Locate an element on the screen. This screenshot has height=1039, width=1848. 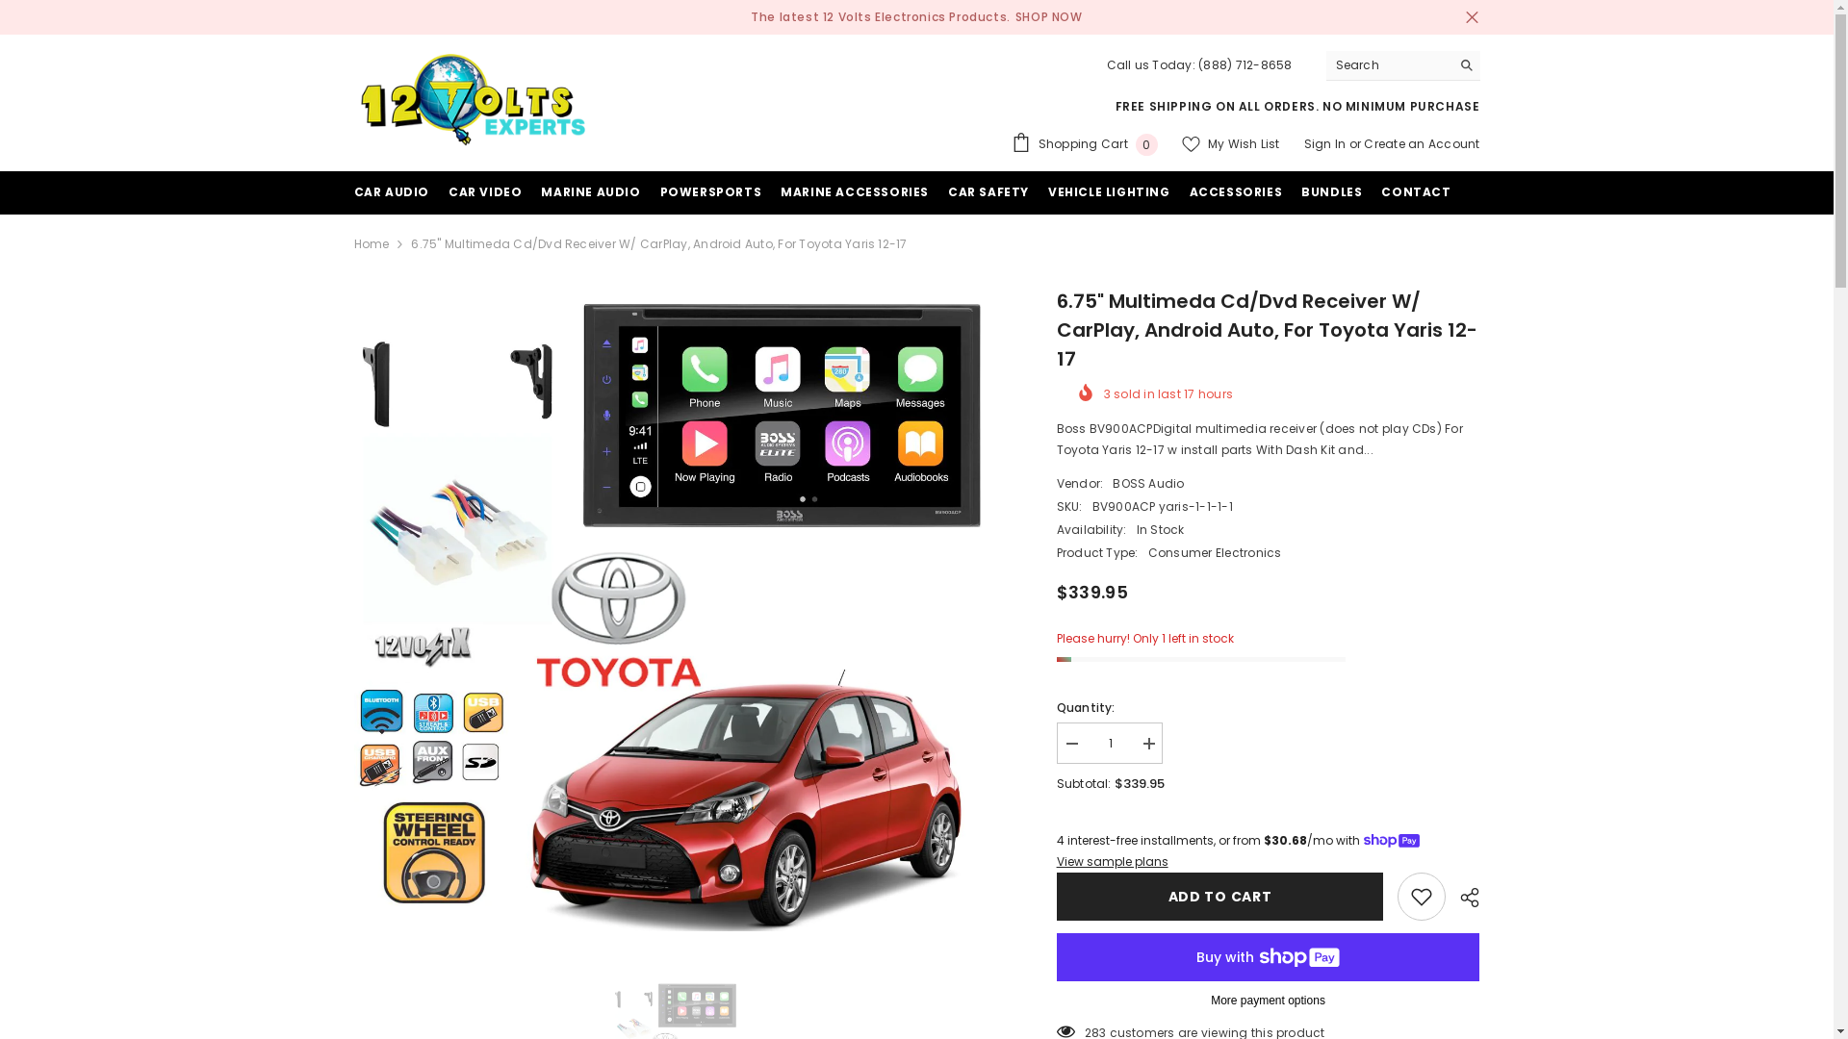
CONTACT is located at coordinates (1416, 198).